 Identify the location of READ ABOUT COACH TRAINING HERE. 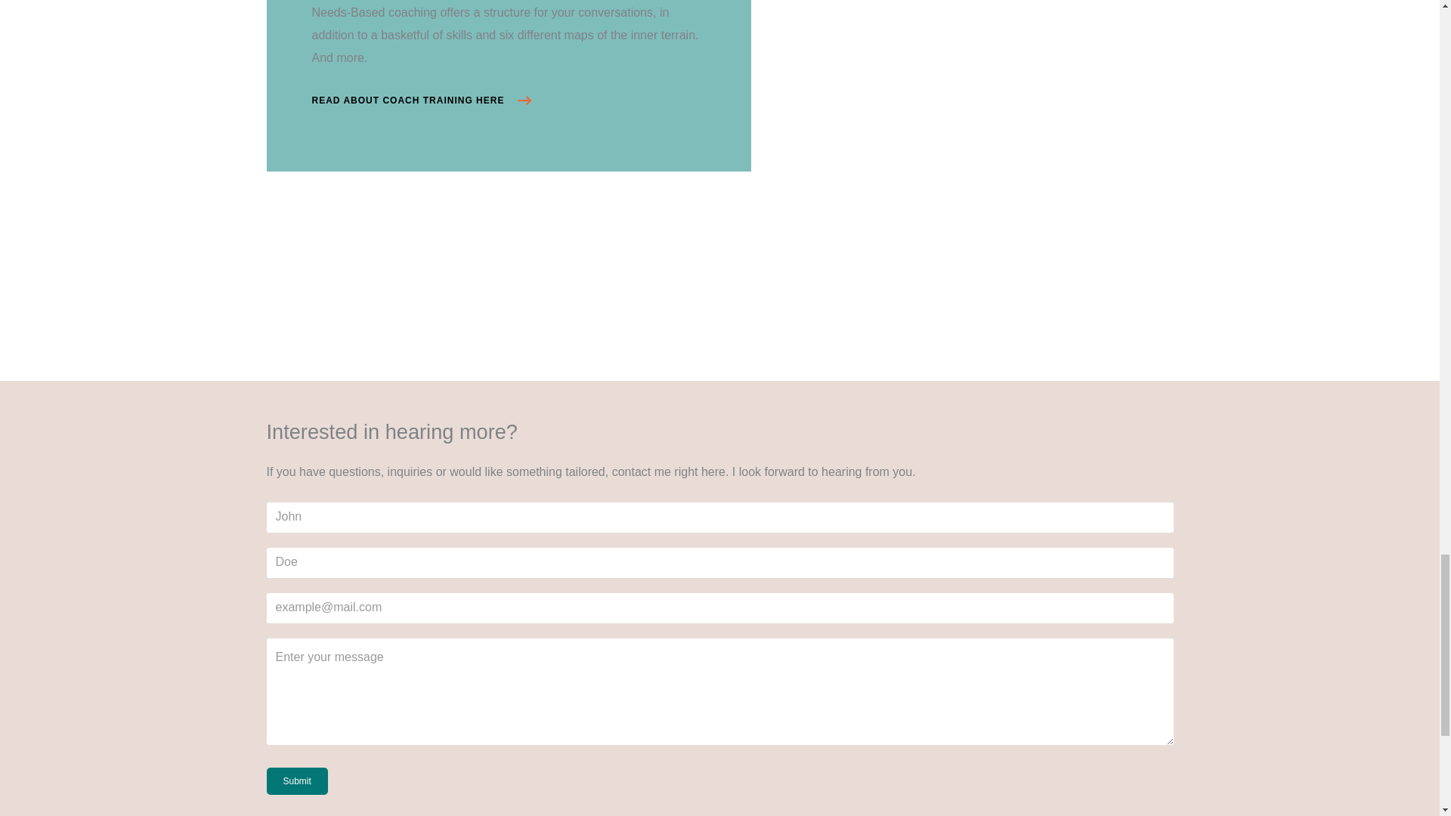
(421, 100).